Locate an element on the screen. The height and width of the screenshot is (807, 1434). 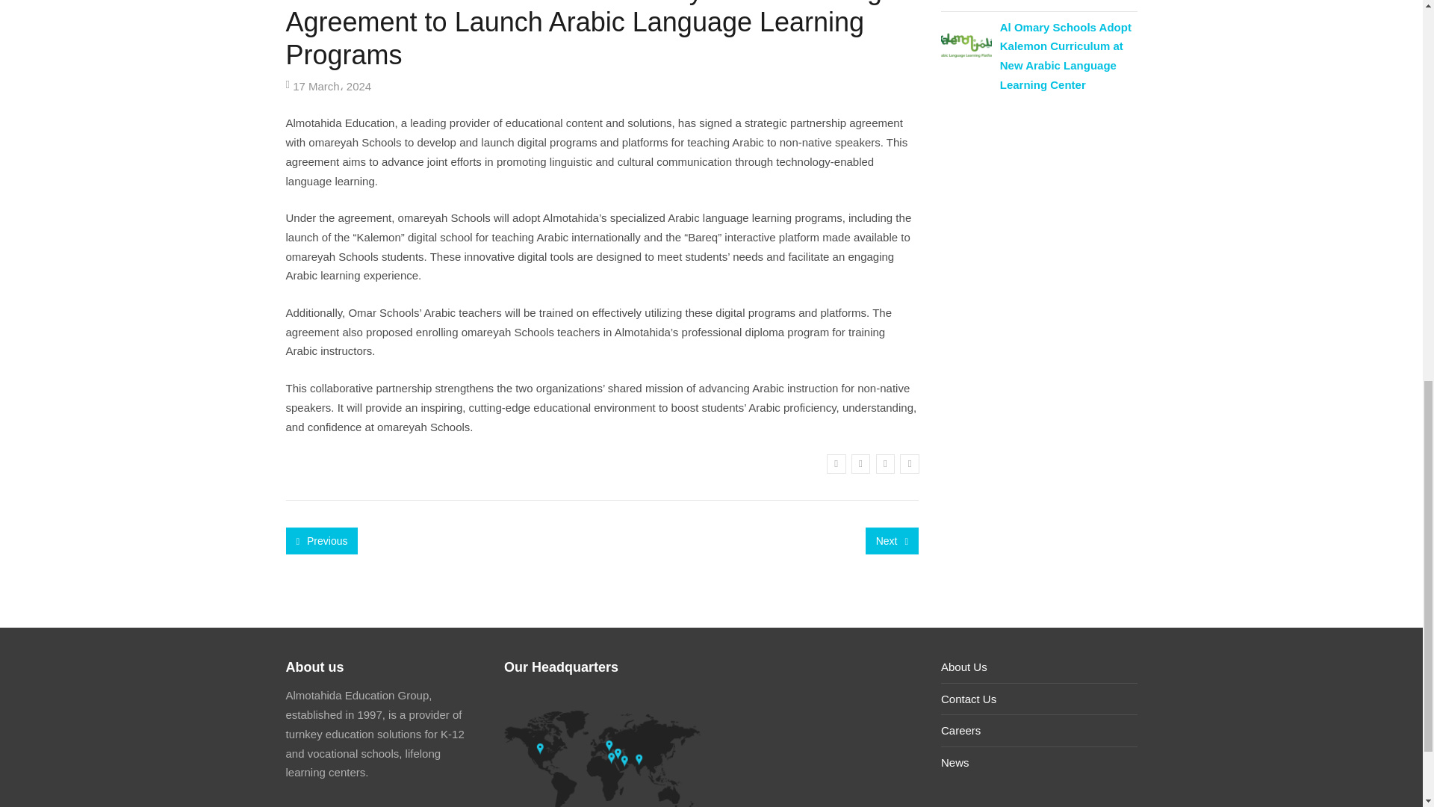
Next is located at coordinates (892, 541).